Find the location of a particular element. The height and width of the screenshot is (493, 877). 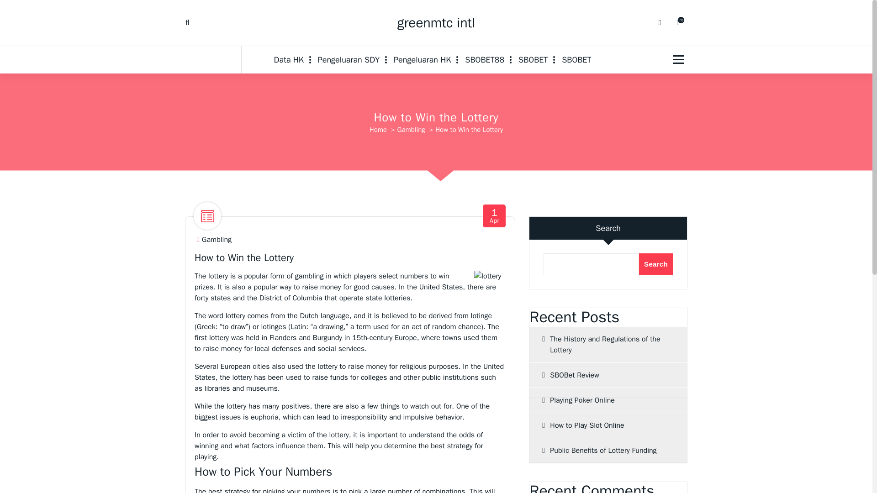

SBOBet Review is located at coordinates (608, 375).